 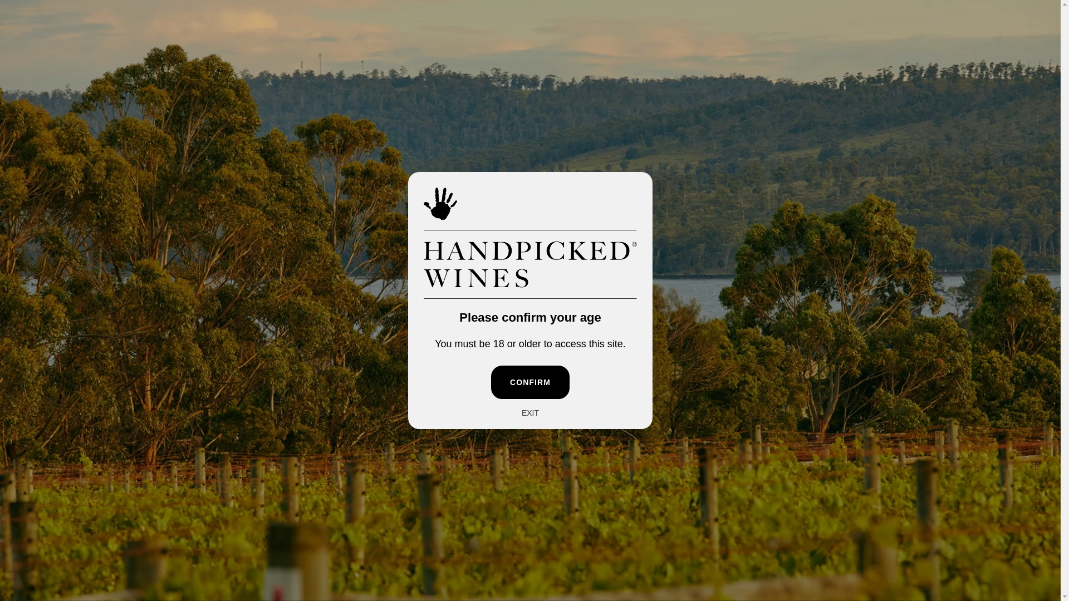 What do you see at coordinates (974, 326) in the screenshot?
I see `Winemaking` at bounding box center [974, 326].